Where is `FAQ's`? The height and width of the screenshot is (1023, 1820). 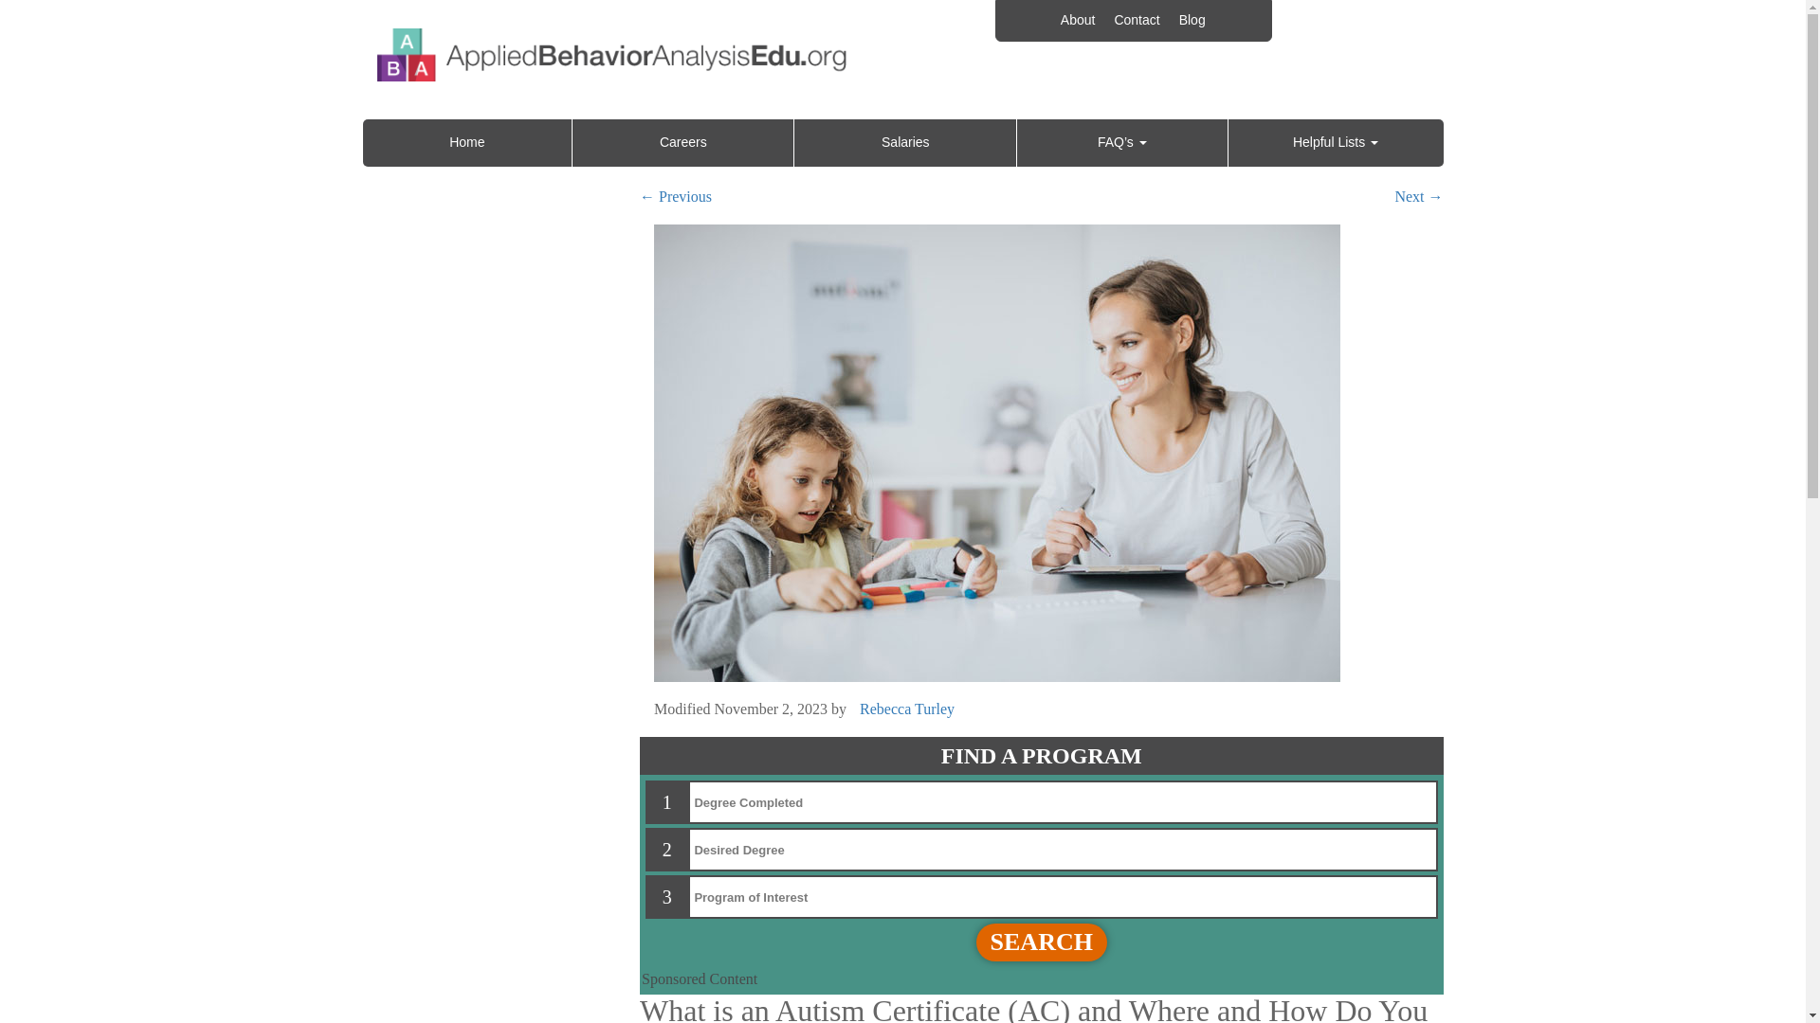 FAQ's is located at coordinates (1120, 143).